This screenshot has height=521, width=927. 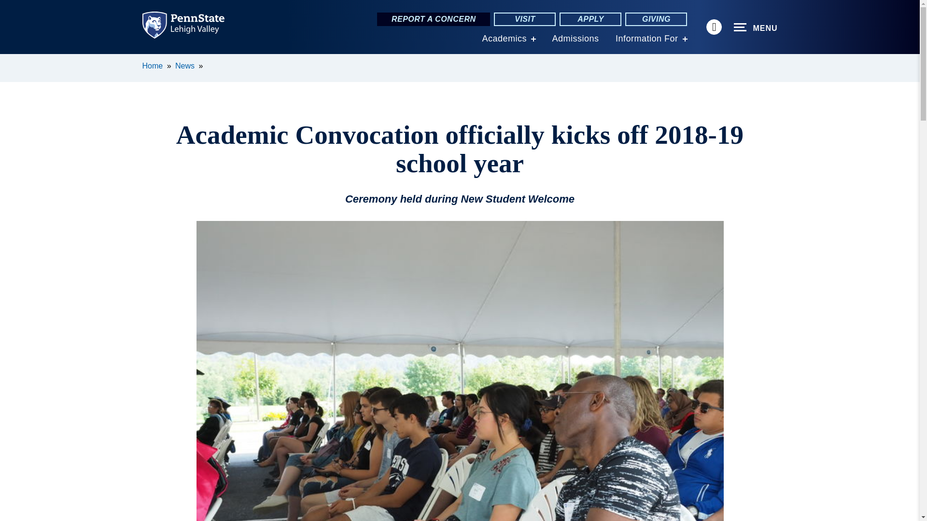 I want to click on VISIT, so click(x=524, y=19).